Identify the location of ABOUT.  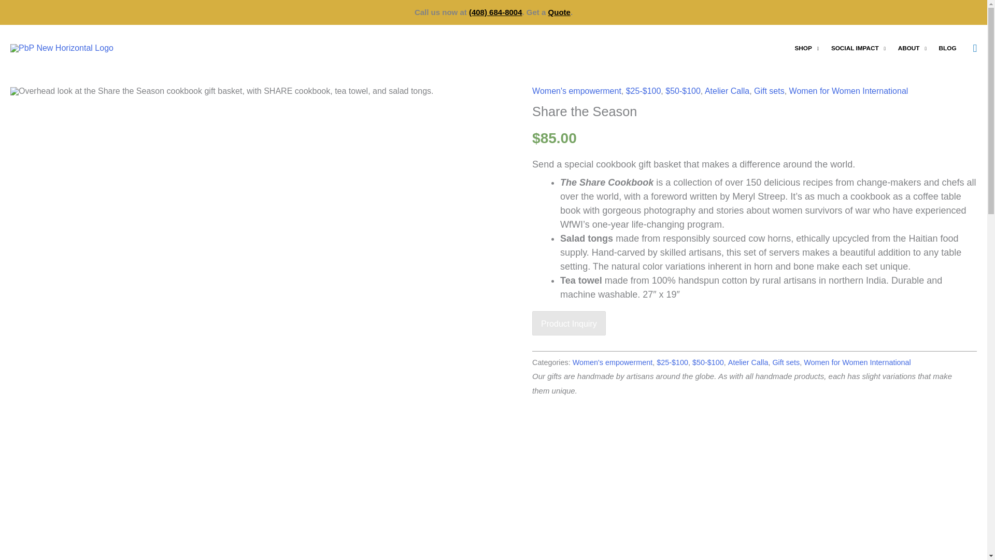
(912, 48).